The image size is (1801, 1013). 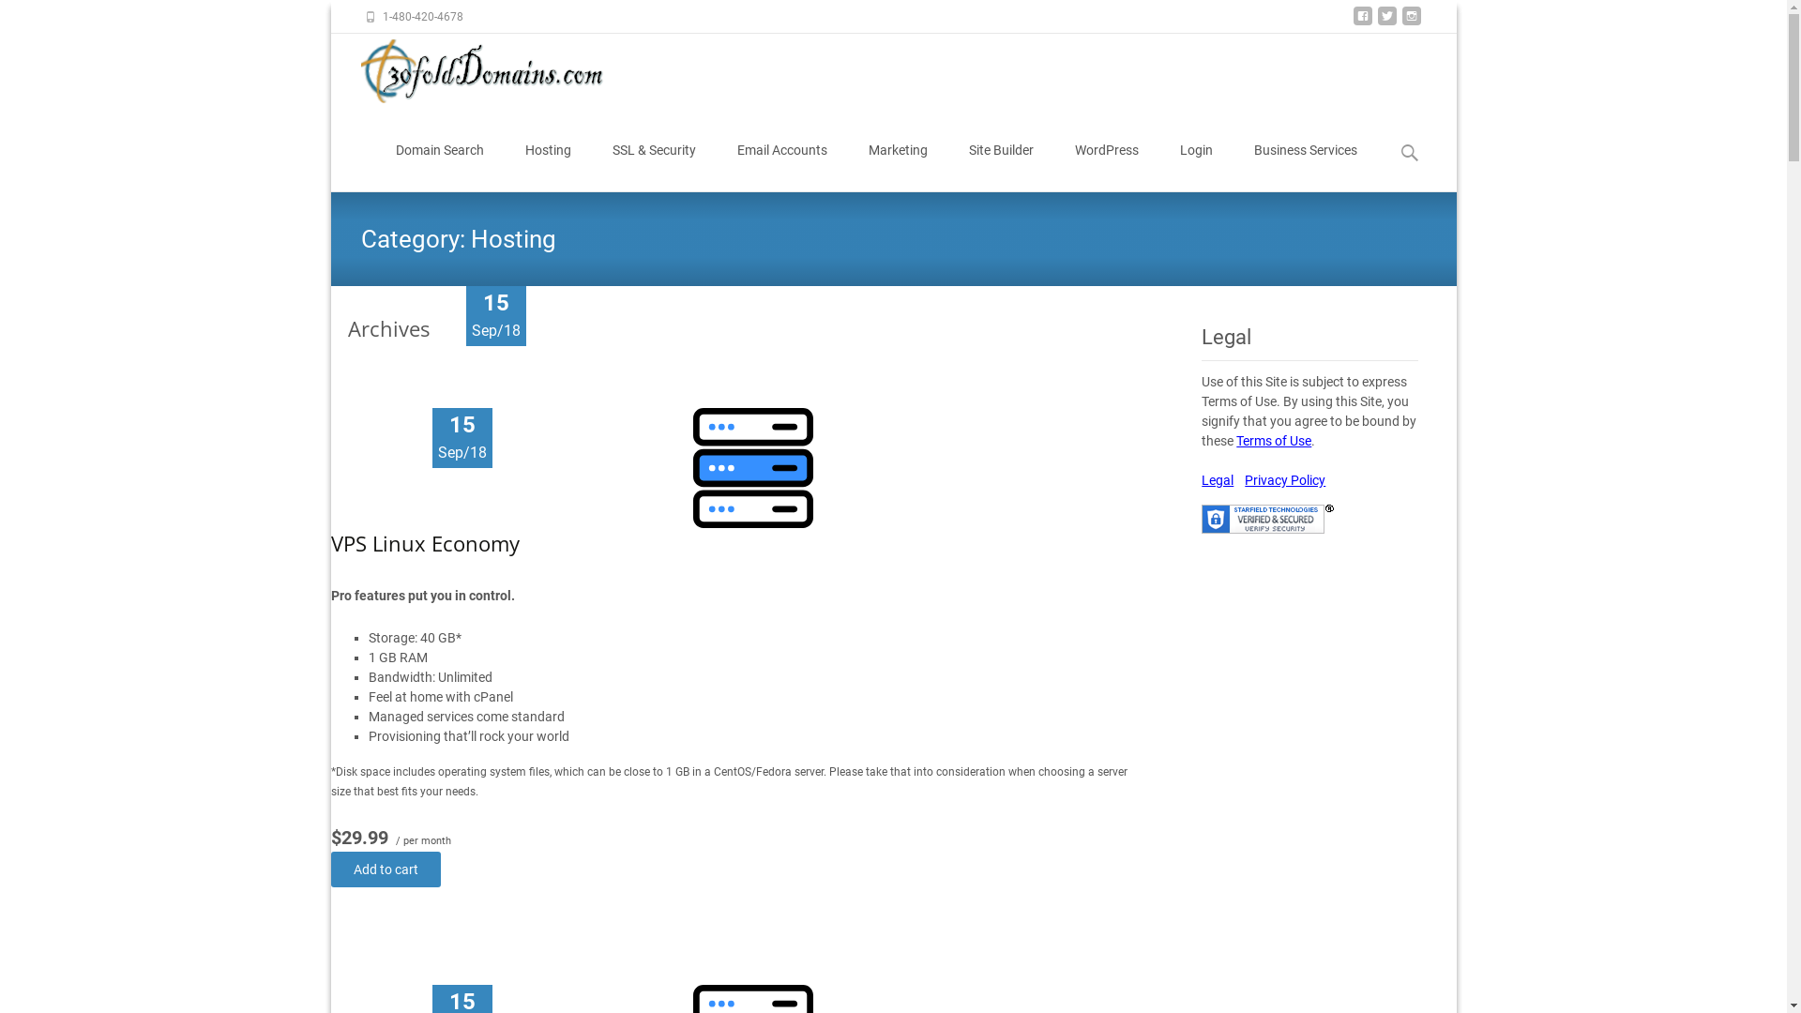 What do you see at coordinates (1197, 150) in the screenshot?
I see `Login` at bounding box center [1197, 150].